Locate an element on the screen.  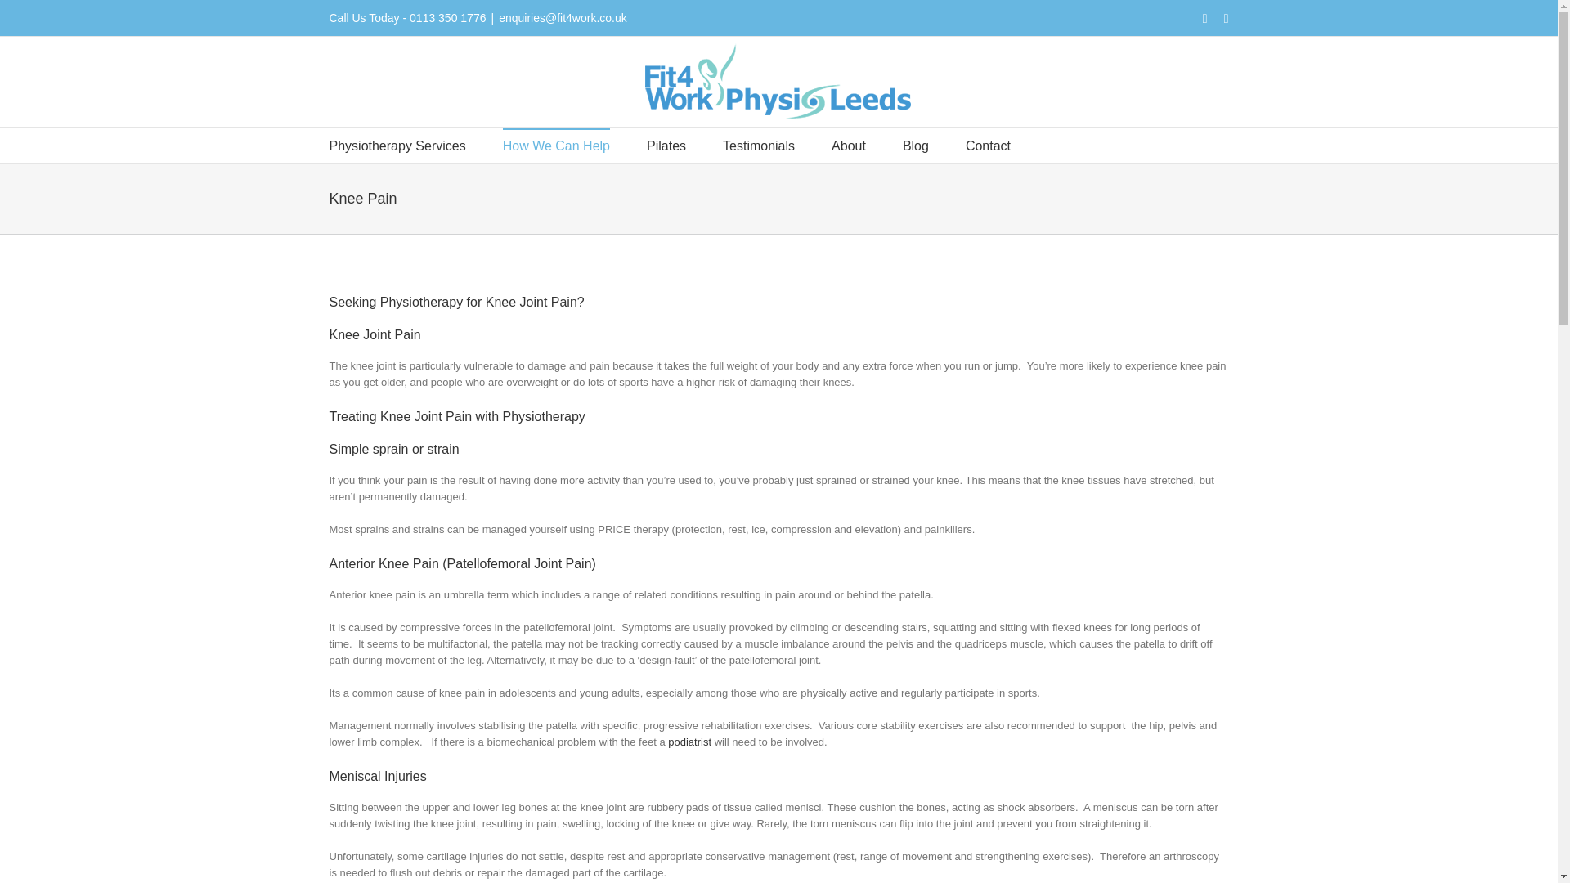
Pilates is located at coordinates (666, 144).